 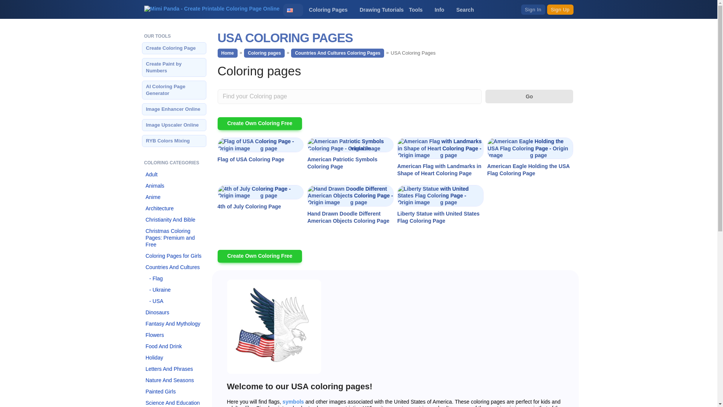 What do you see at coordinates (560, 9) in the screenshot?
I see `Sign Up` at bounding box center [560, 9].